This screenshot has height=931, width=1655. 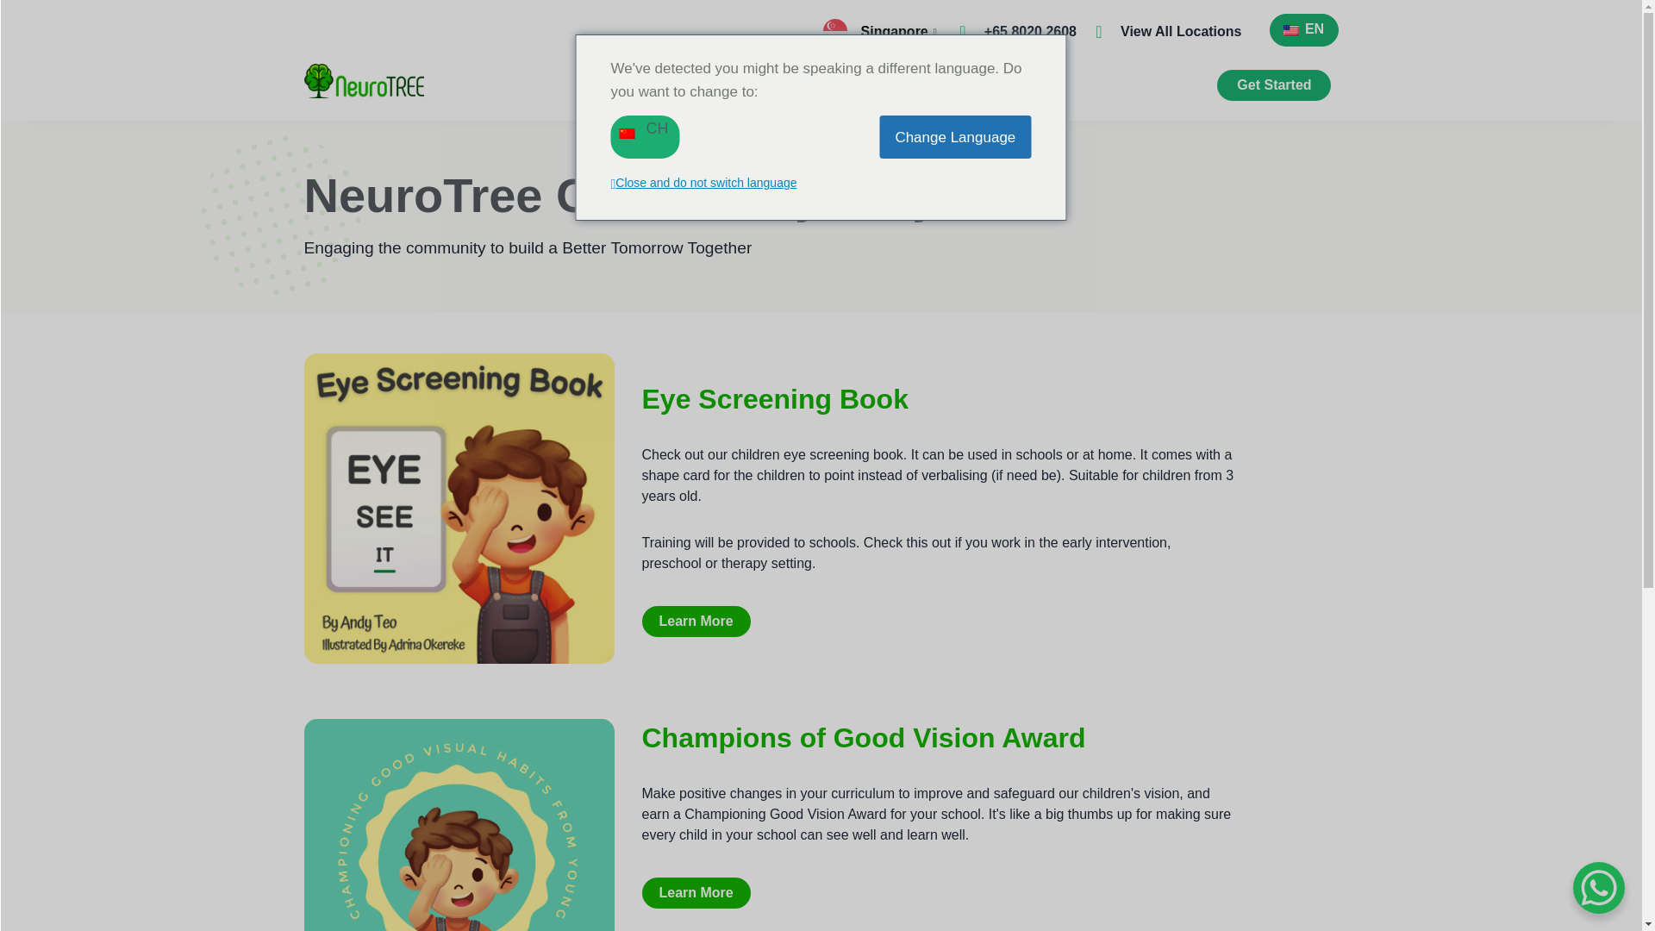 I want to click on Service, so click(x=686, y=76).